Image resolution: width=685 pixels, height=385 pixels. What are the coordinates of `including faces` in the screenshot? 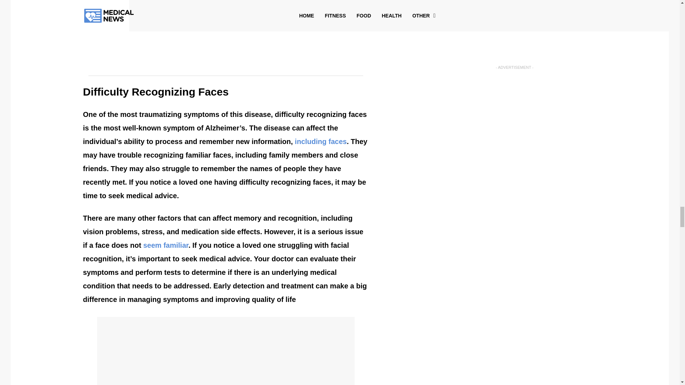 It's located at (320, 141).